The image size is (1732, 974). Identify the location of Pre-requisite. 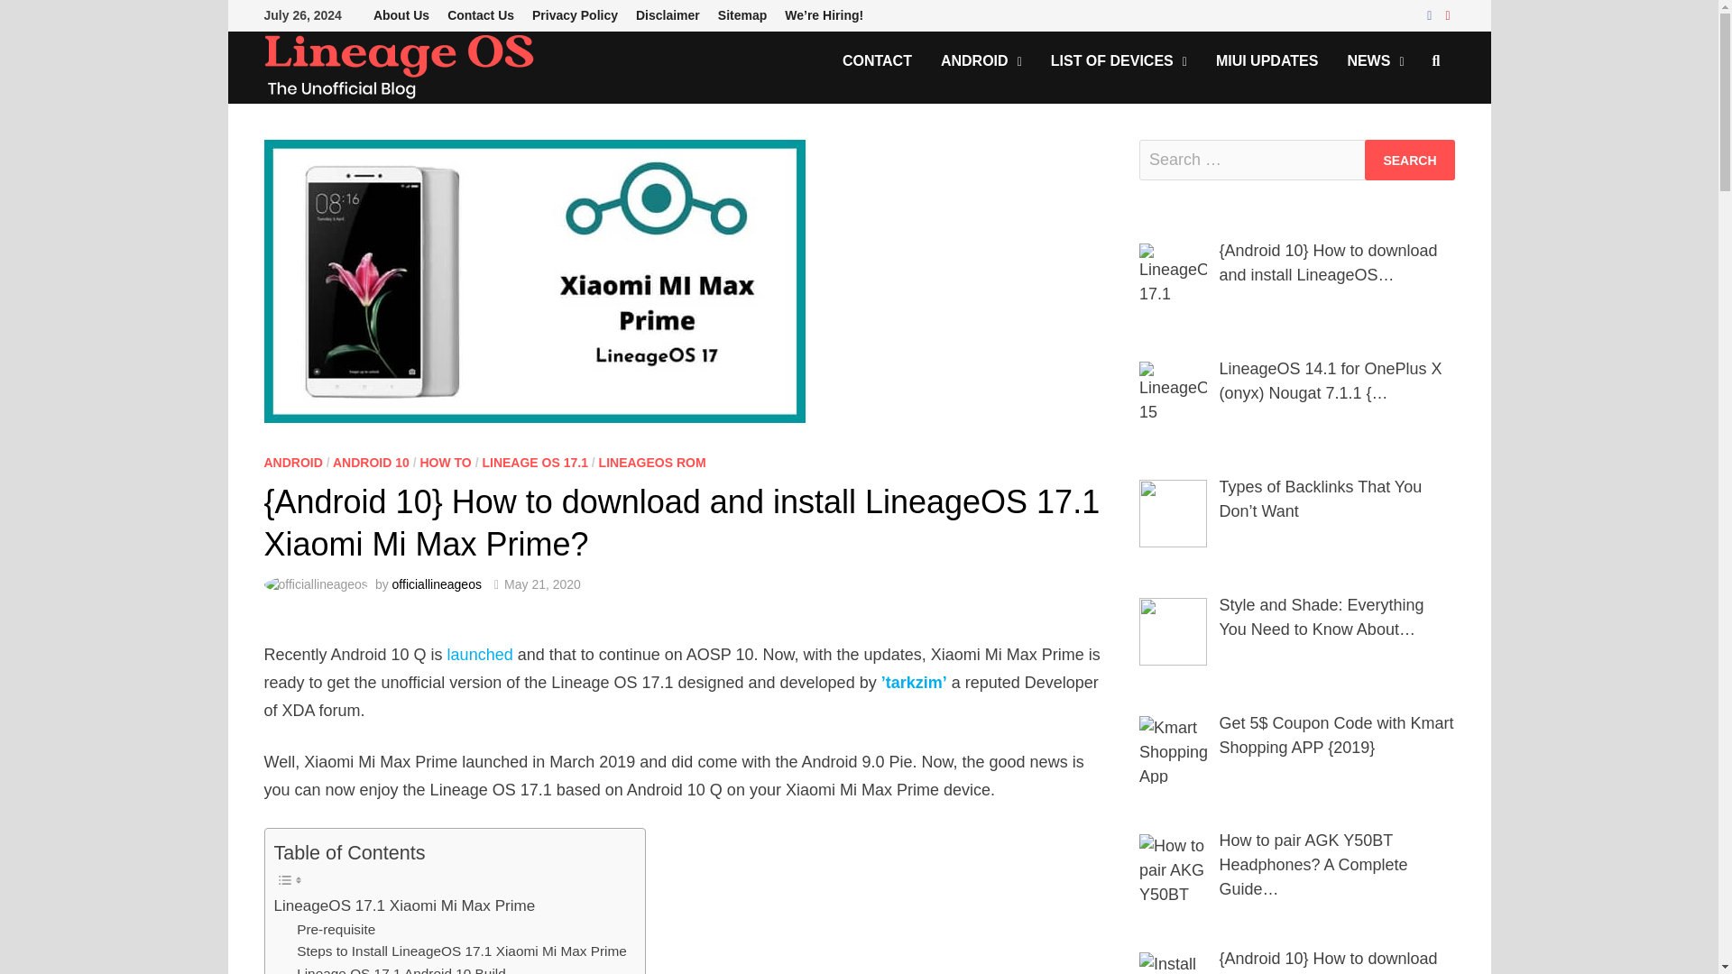
(336, 931).